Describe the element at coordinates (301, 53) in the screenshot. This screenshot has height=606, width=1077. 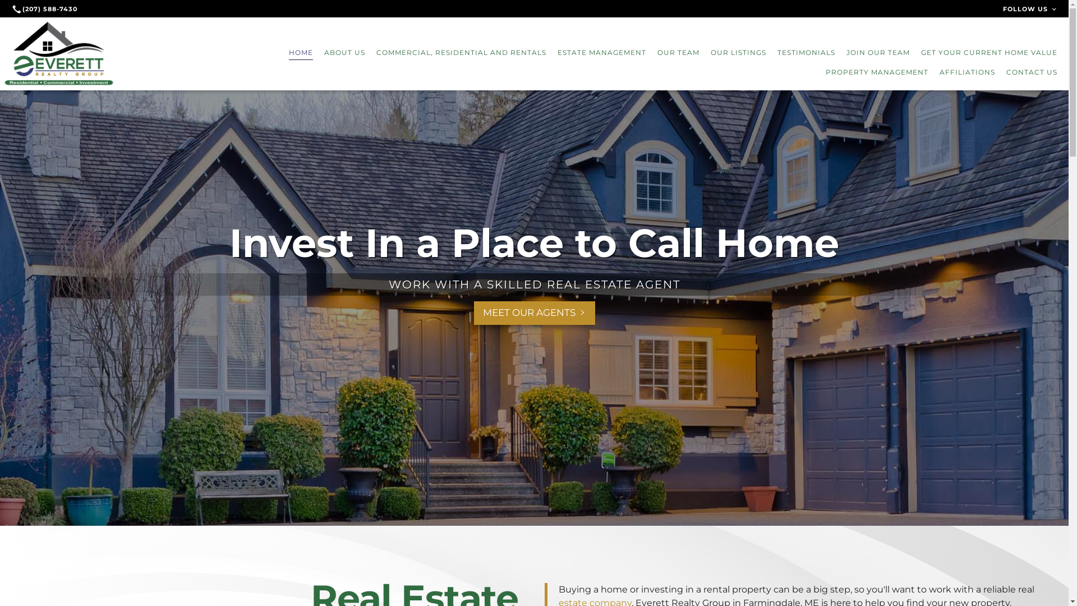
I see `HOME` at that location.